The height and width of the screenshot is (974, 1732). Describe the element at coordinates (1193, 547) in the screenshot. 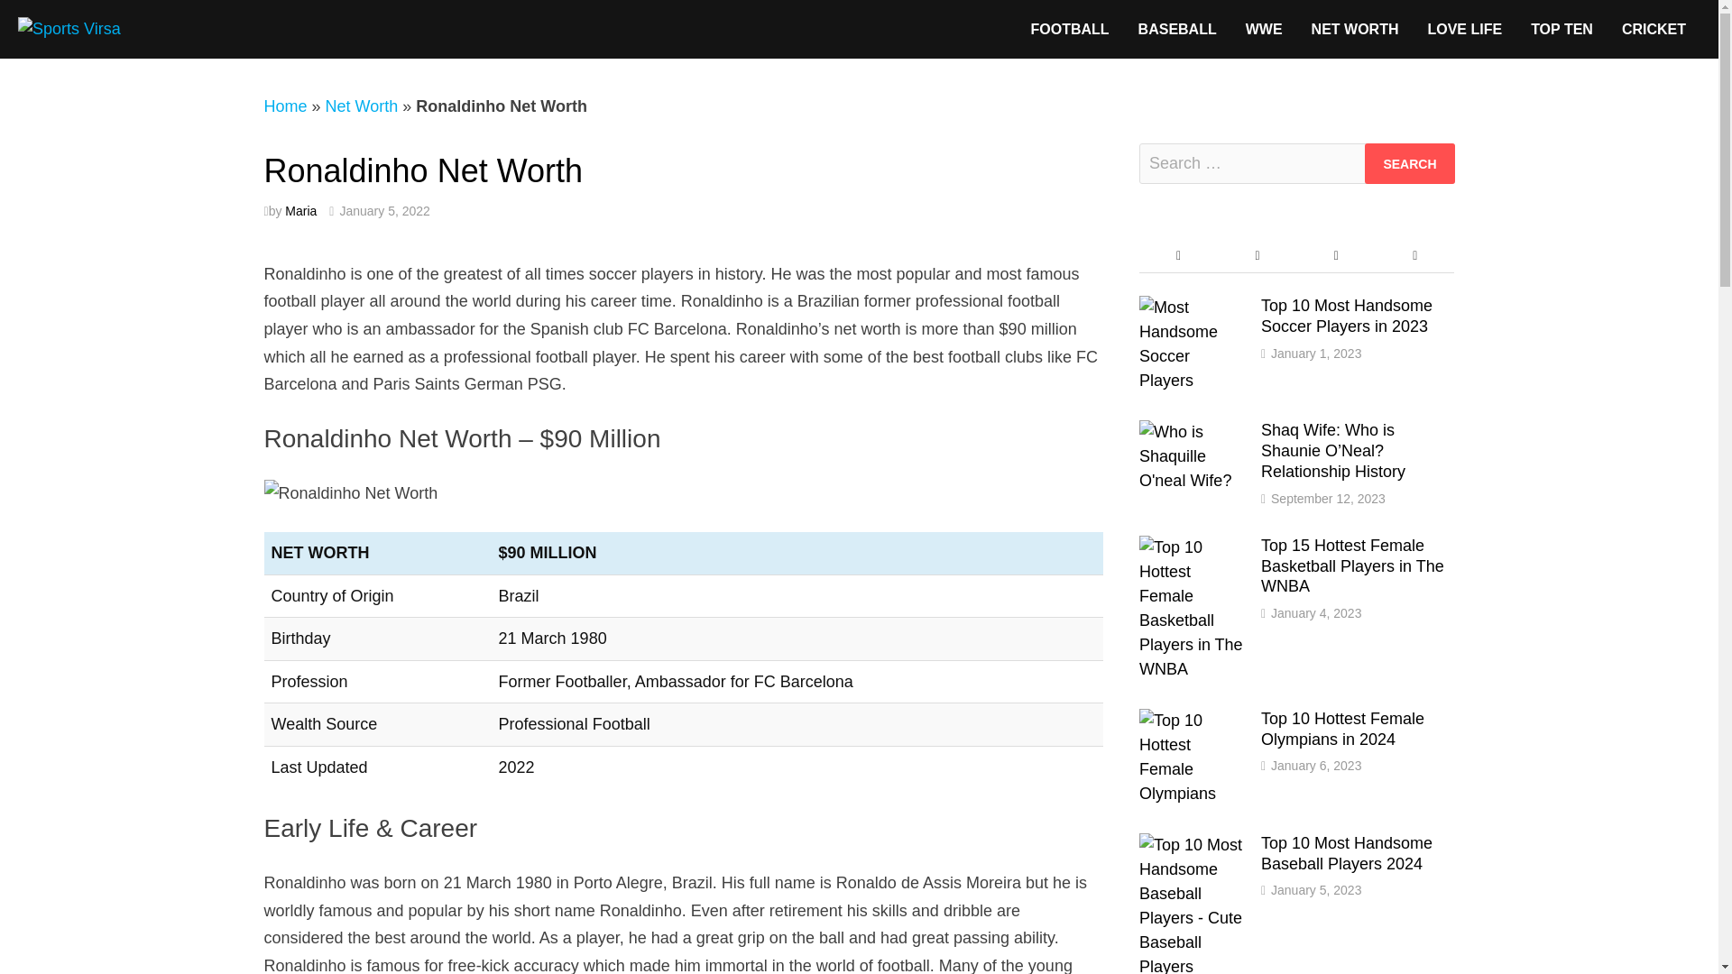

I see `Top 15 Hottest Female Basketball Players in The WNBA` at that location.